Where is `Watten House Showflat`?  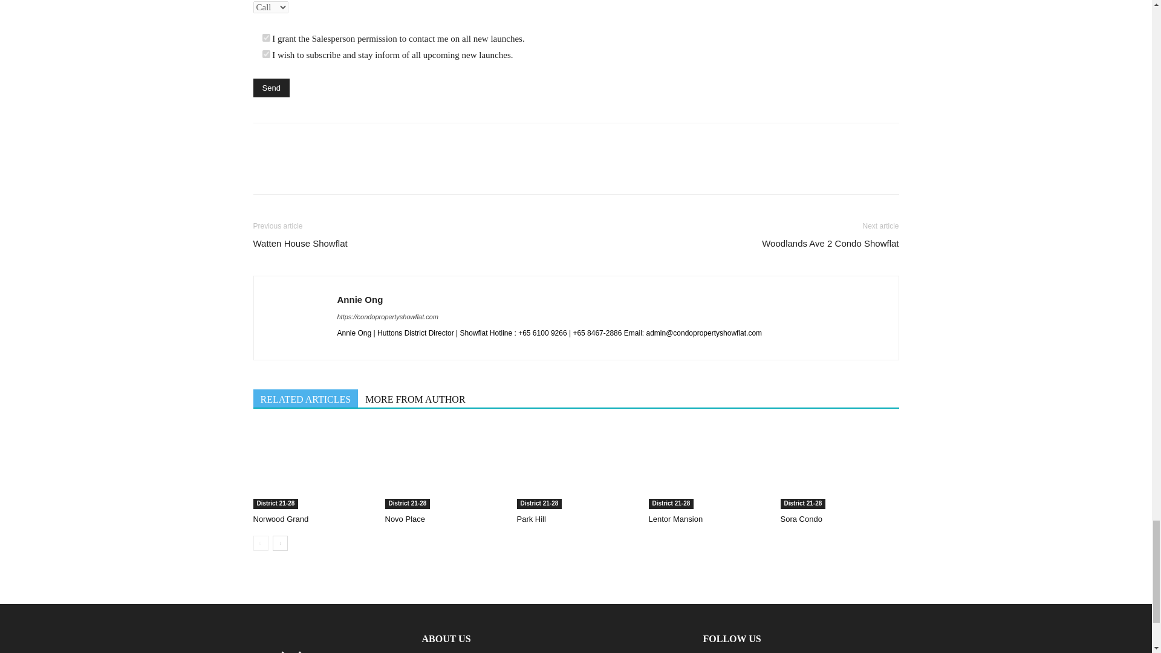
Watten House Showflat is located at coordinates (300, 243).